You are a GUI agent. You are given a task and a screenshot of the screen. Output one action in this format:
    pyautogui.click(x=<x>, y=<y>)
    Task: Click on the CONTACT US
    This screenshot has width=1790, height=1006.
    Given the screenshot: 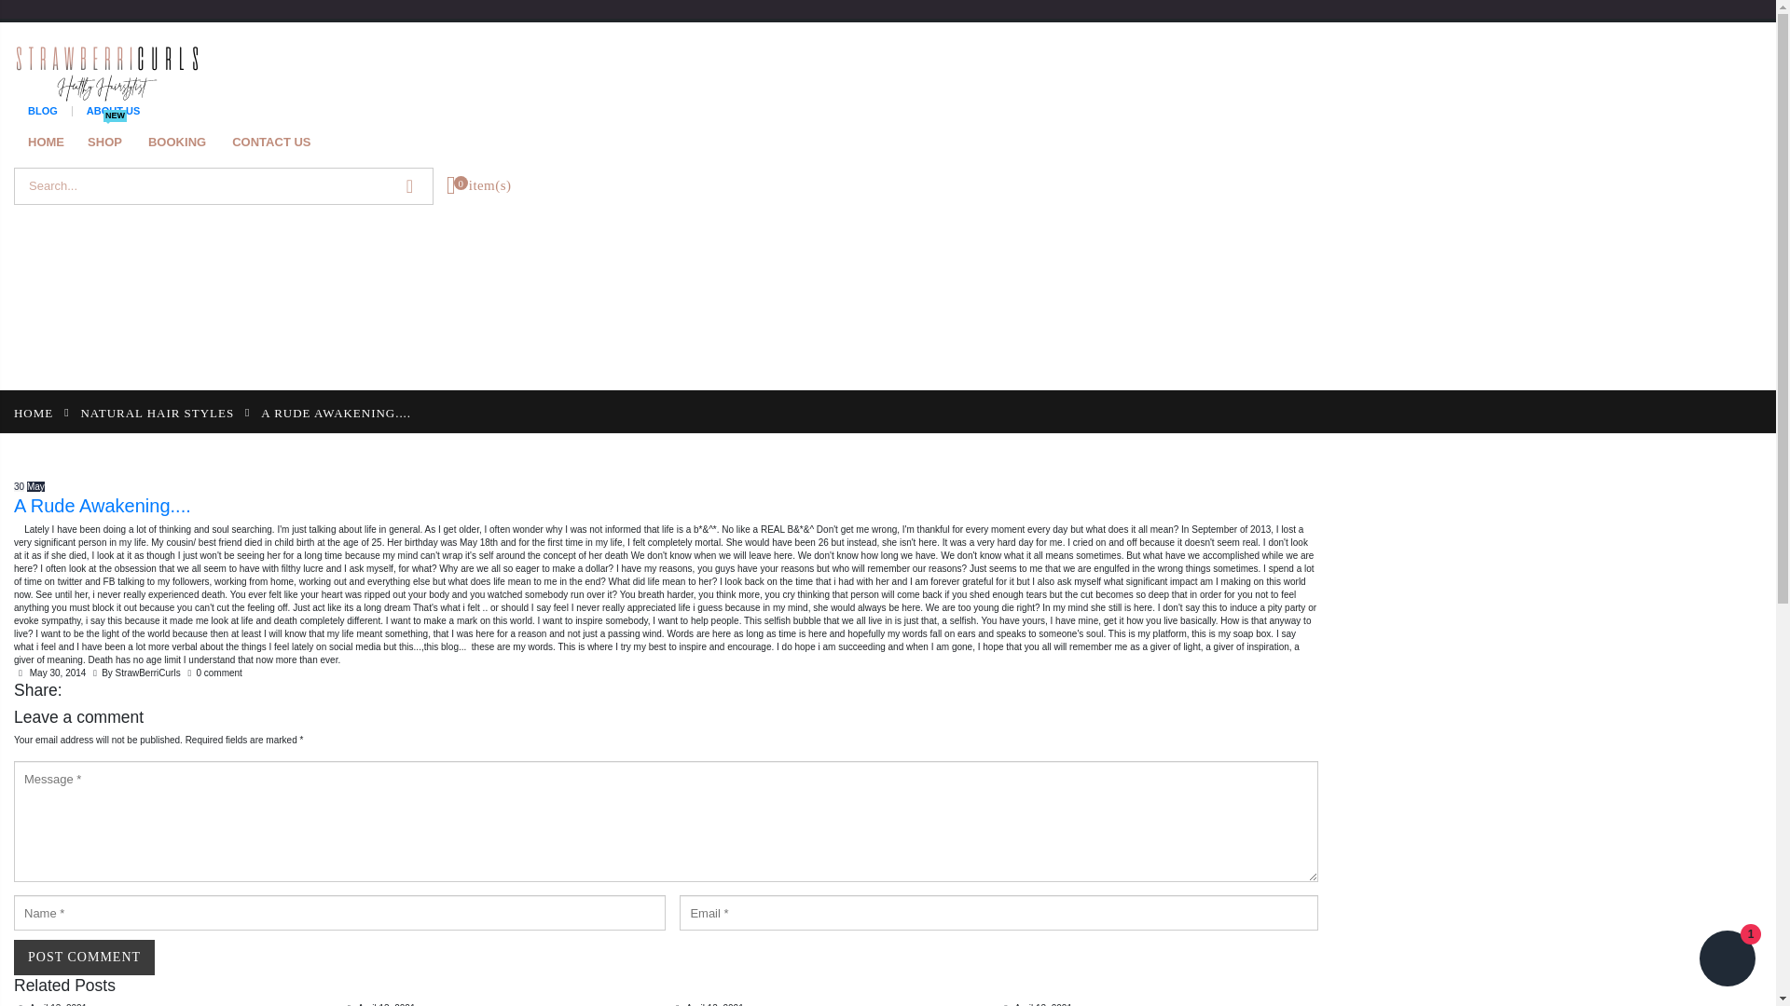 What is the action you would take?
    pyautogui.click(x=278, y=143)
    